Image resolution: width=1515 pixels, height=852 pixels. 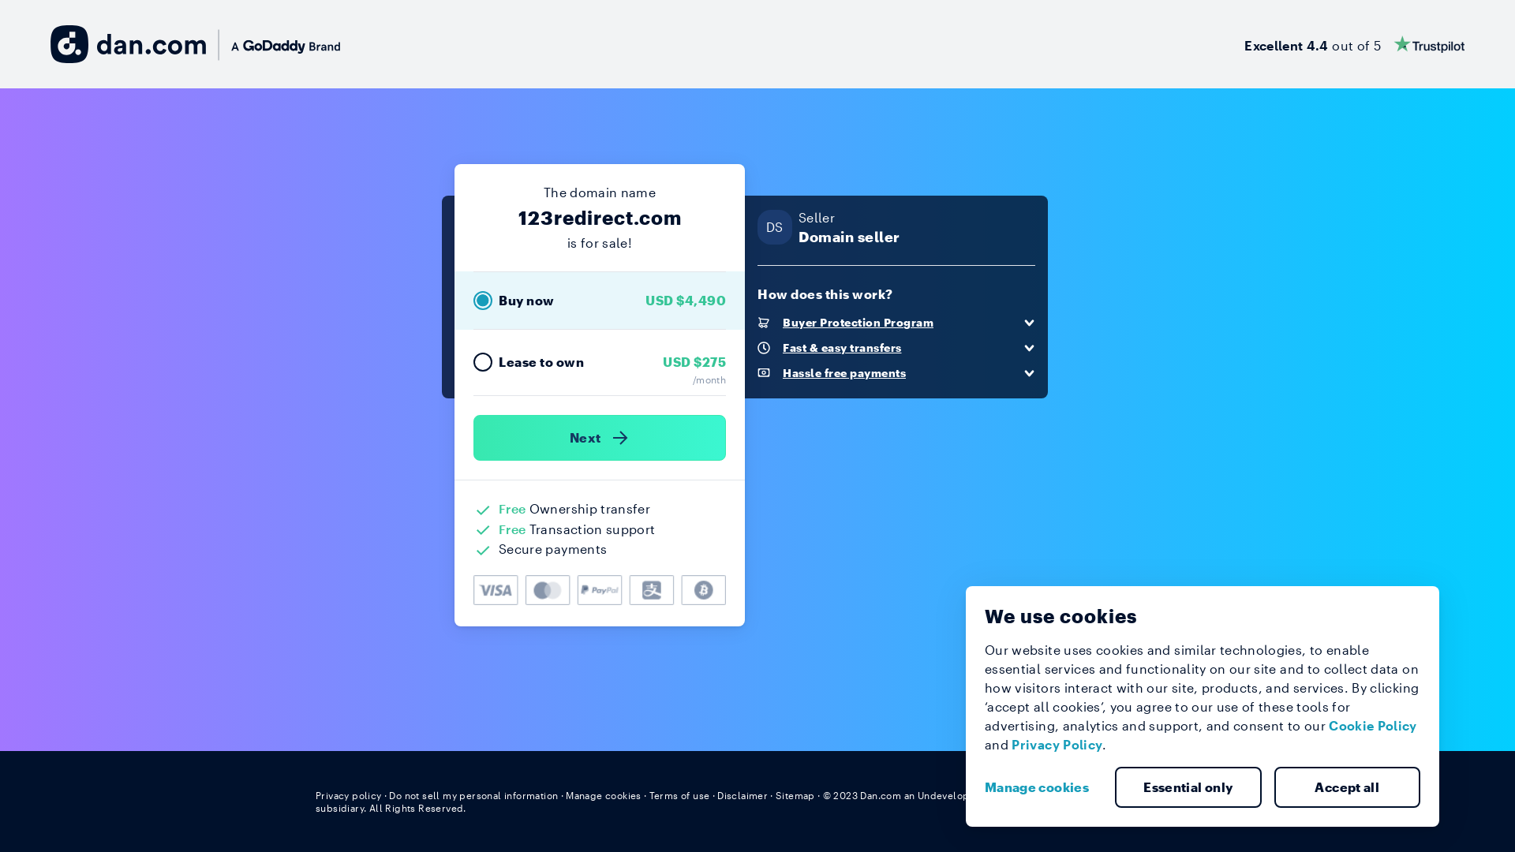 I want to click on Do not sell my personal information, so click(x=473, y=795).